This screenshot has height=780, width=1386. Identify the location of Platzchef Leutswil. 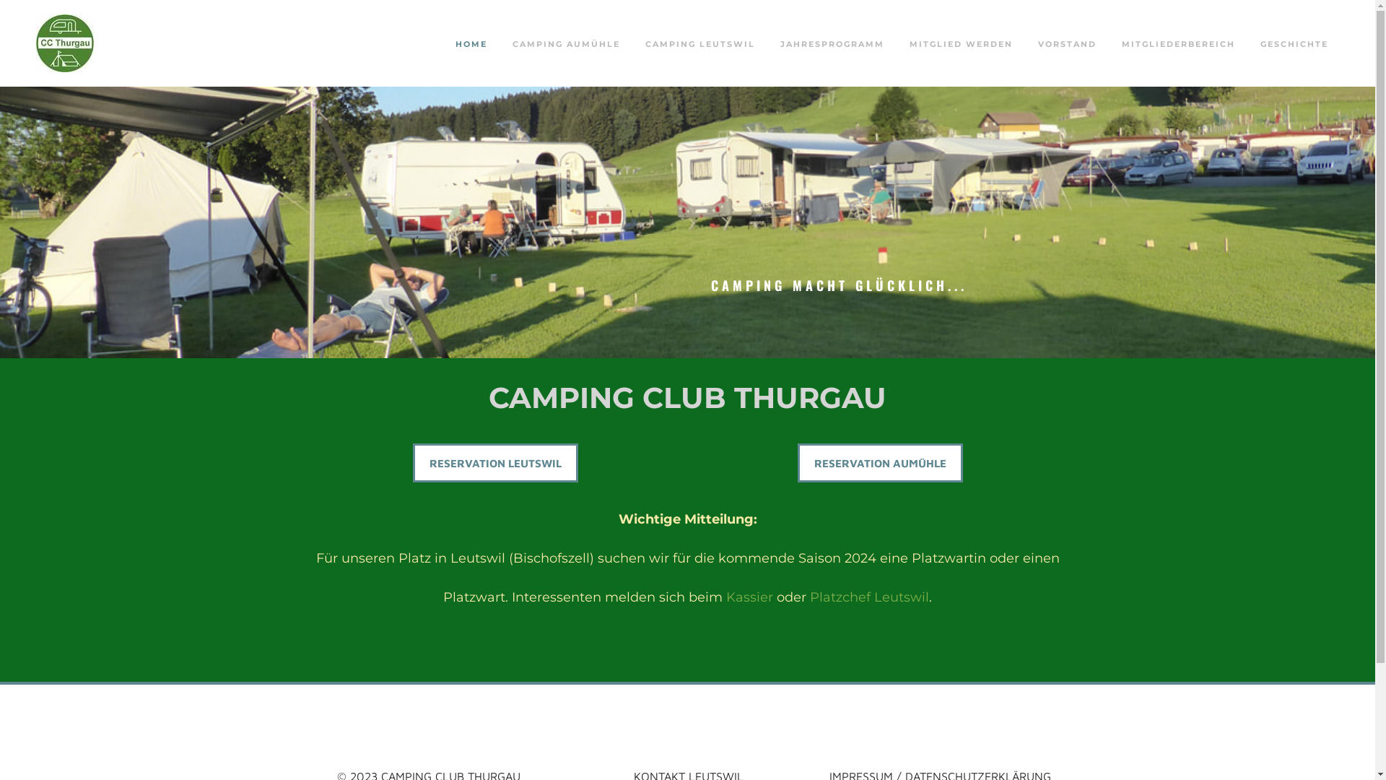
(869, 597).